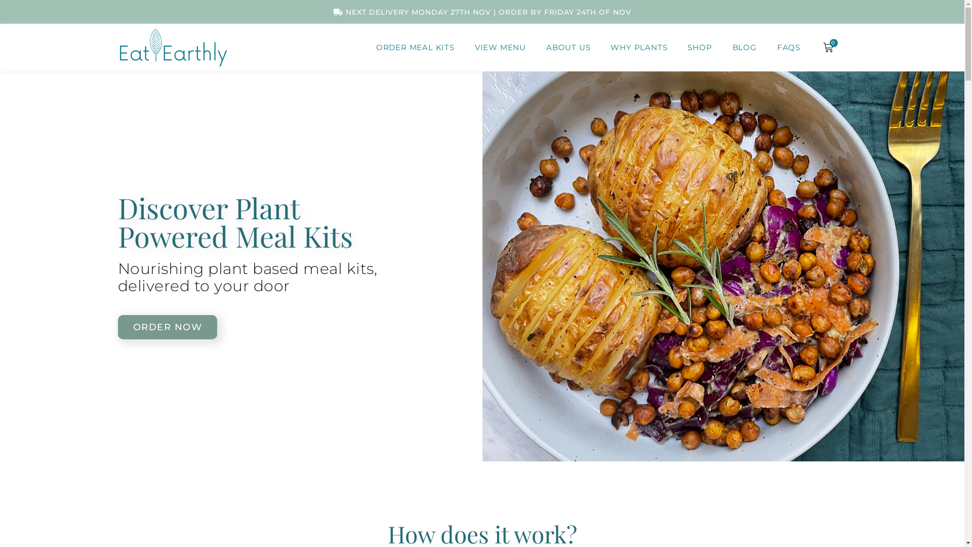 The height and width of the screenshot is (547, 972). Describe the element at coordinates (700, 48) in the screenshot. I see `SHOP` at that location.